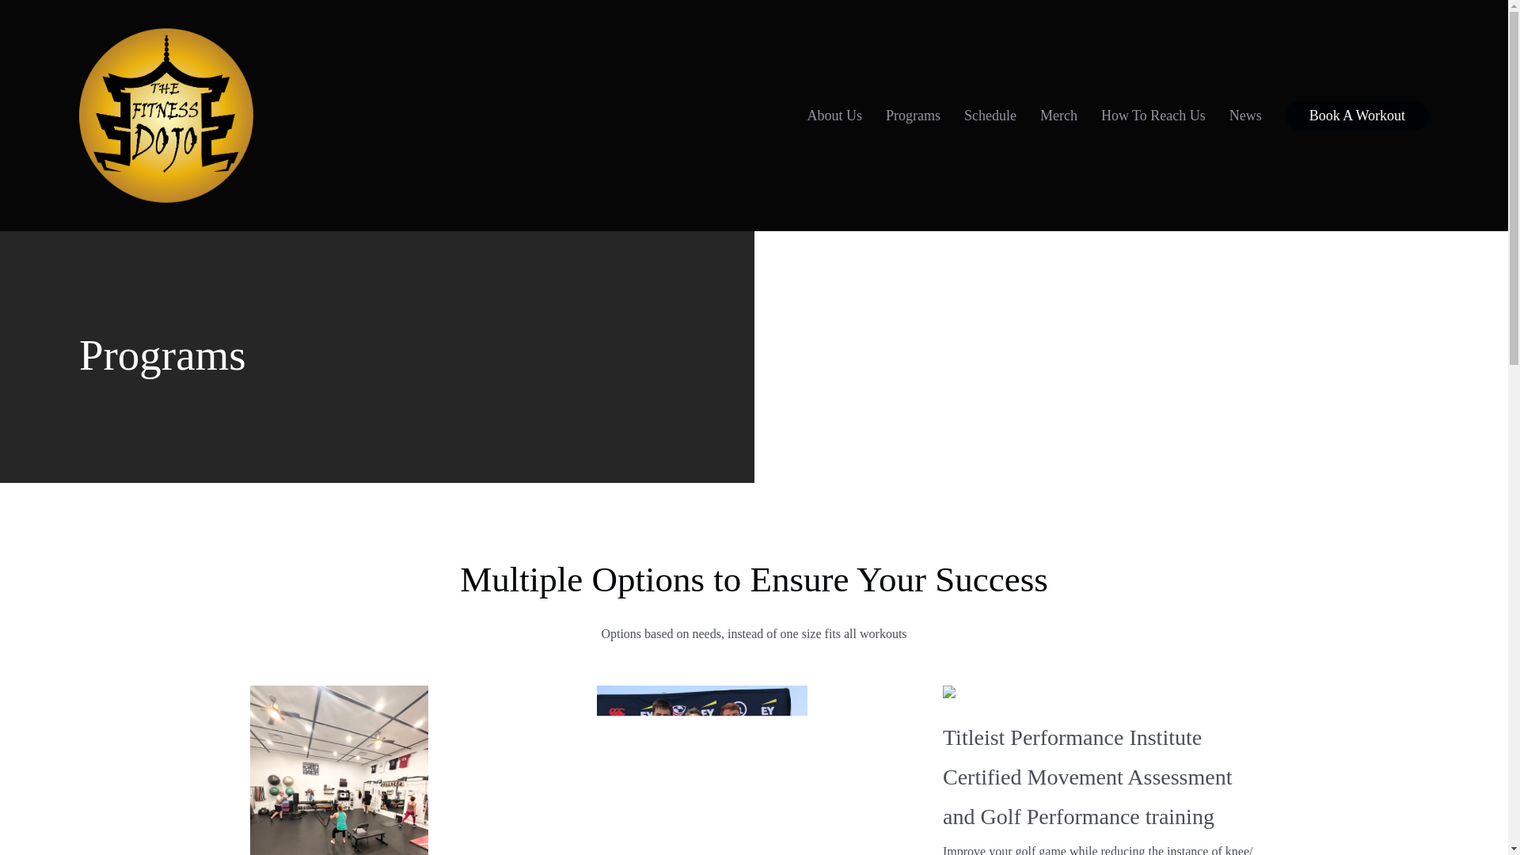  I want to click on Book A Workout, so click(1357, 116).